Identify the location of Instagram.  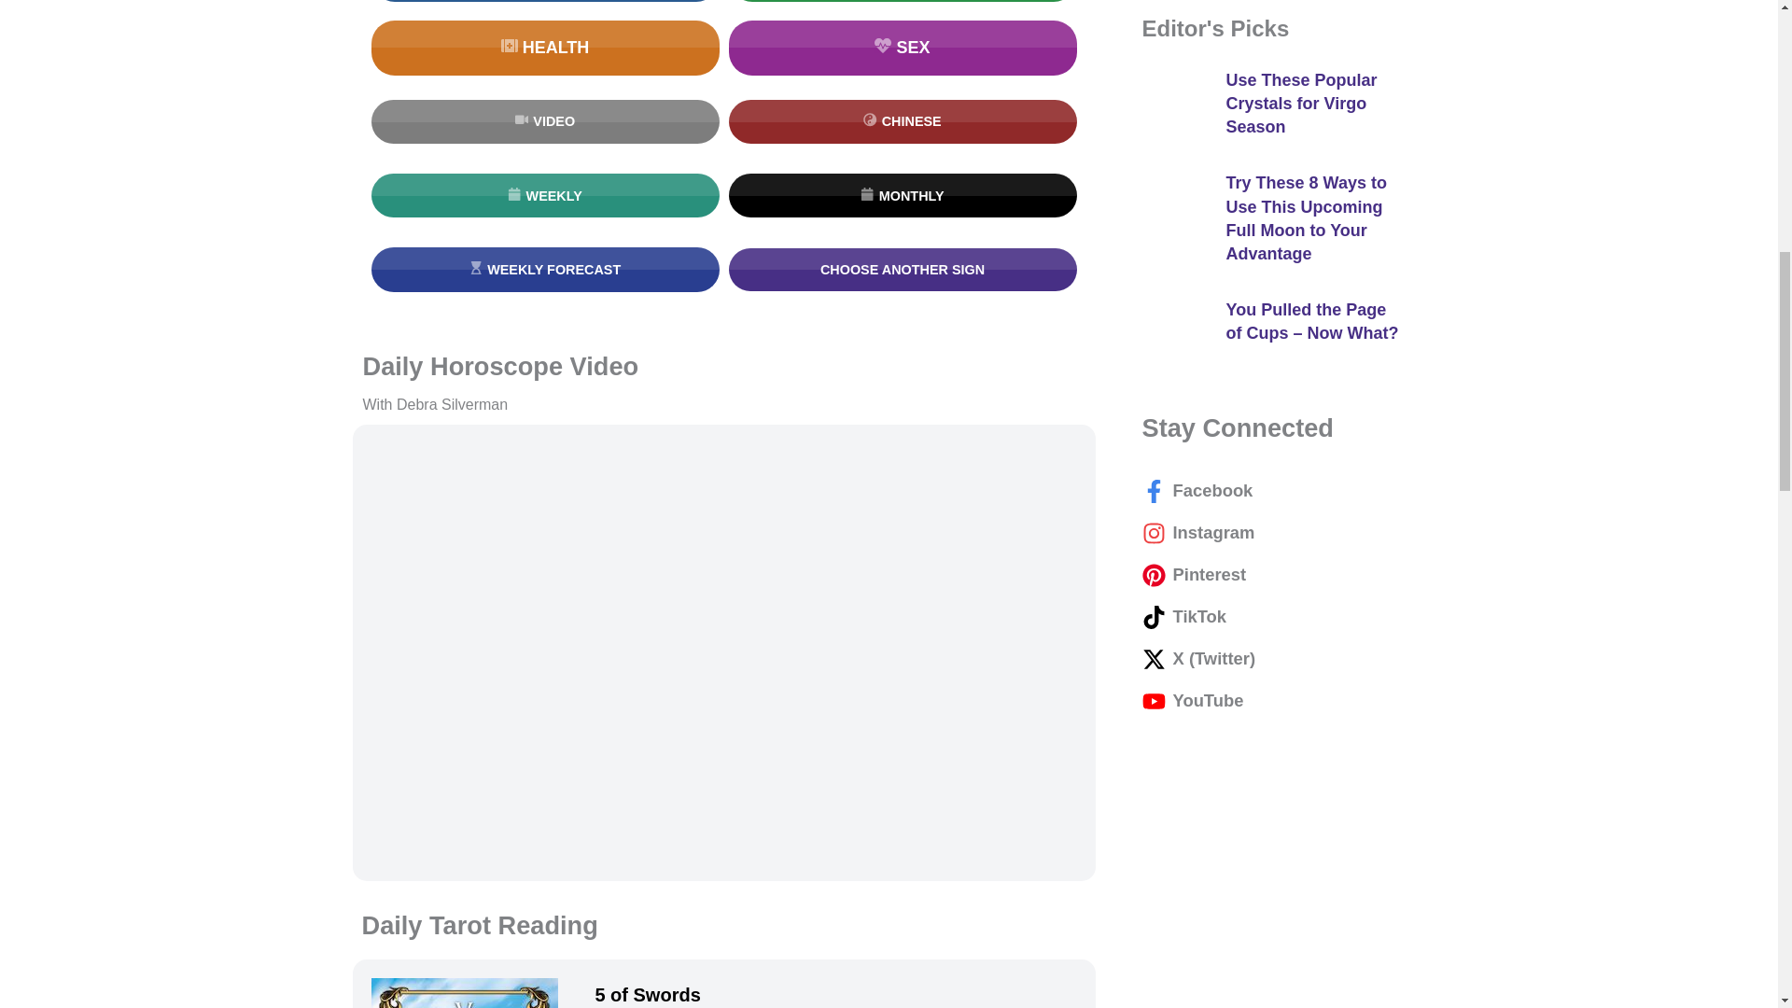
(1154, 534).